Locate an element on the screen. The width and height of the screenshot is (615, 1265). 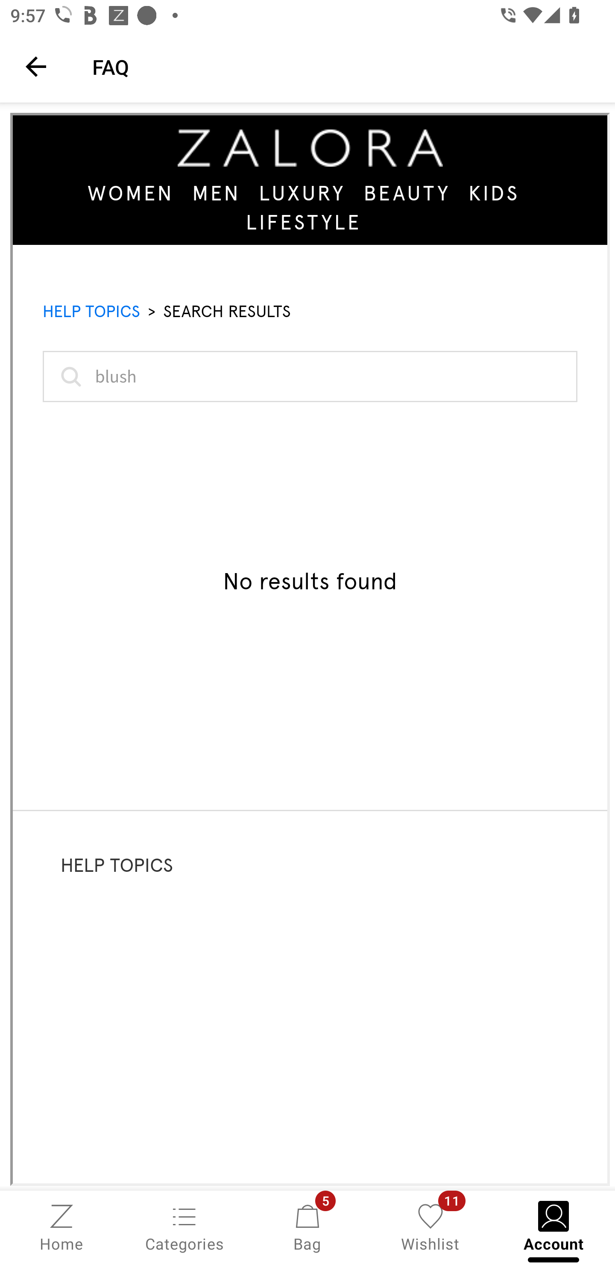
WOMEN is located at coordinates (131, 193).